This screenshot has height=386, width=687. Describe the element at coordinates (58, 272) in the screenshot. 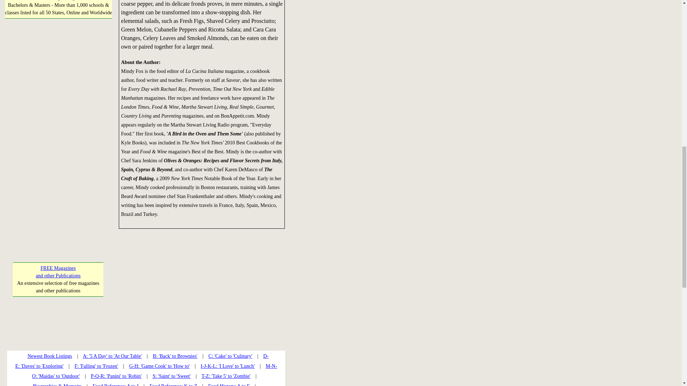

I see `S: 'Saint' to 'Sweet'` at that location.